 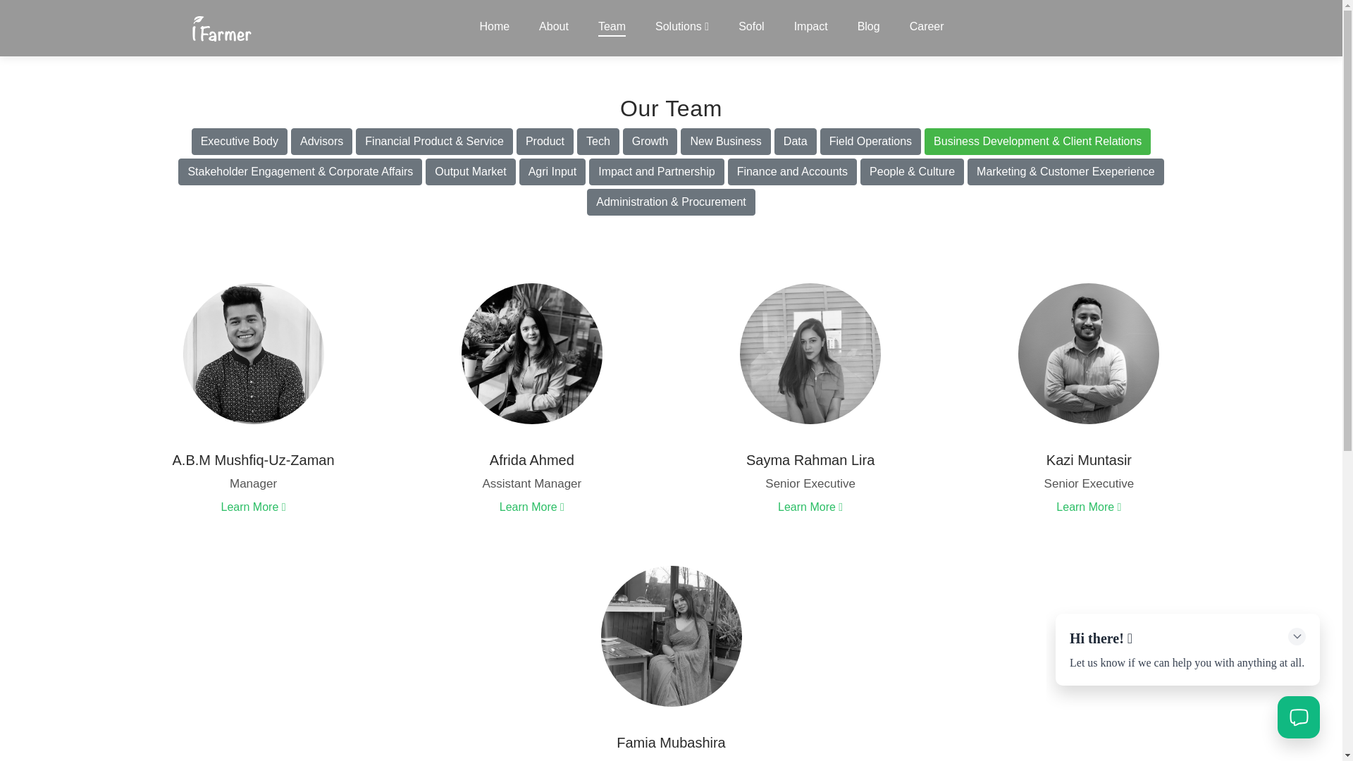 What do you see at coordinates (869, 26) in the screenshot?
I see `Blog` at bounding box center [869, 26].